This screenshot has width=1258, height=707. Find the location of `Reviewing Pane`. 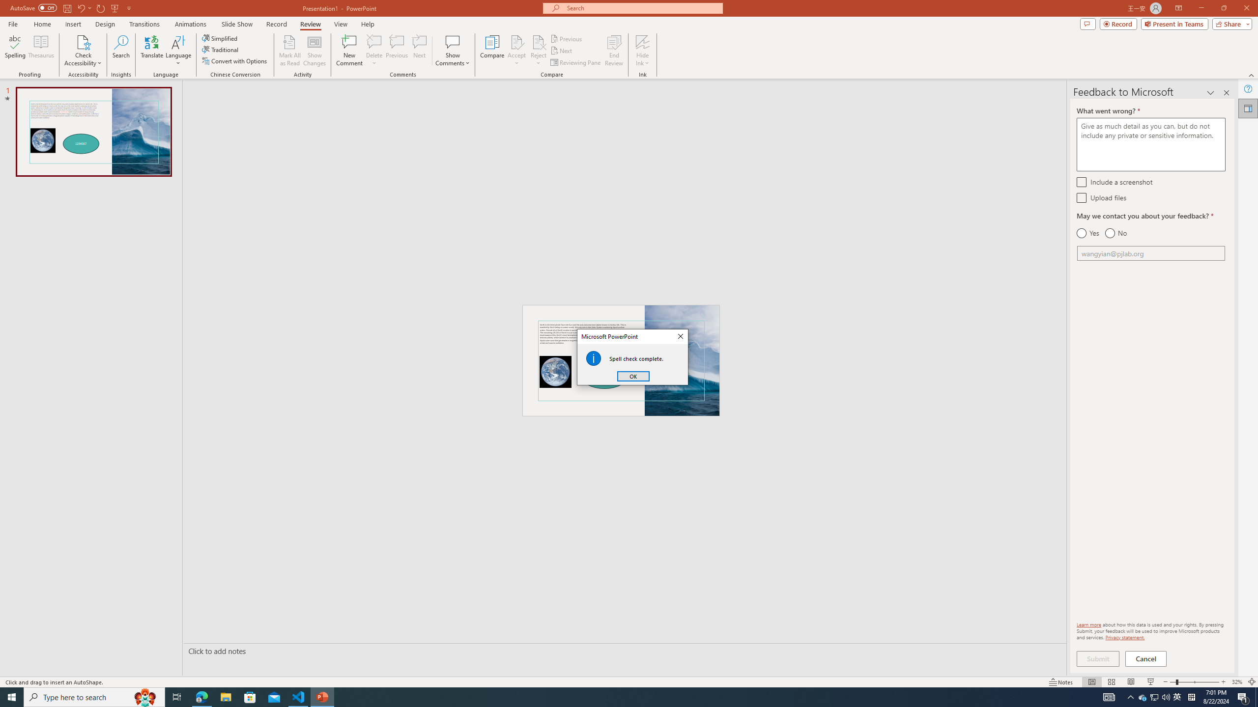

Reviewing Pane is located at coordinates (576, 63).